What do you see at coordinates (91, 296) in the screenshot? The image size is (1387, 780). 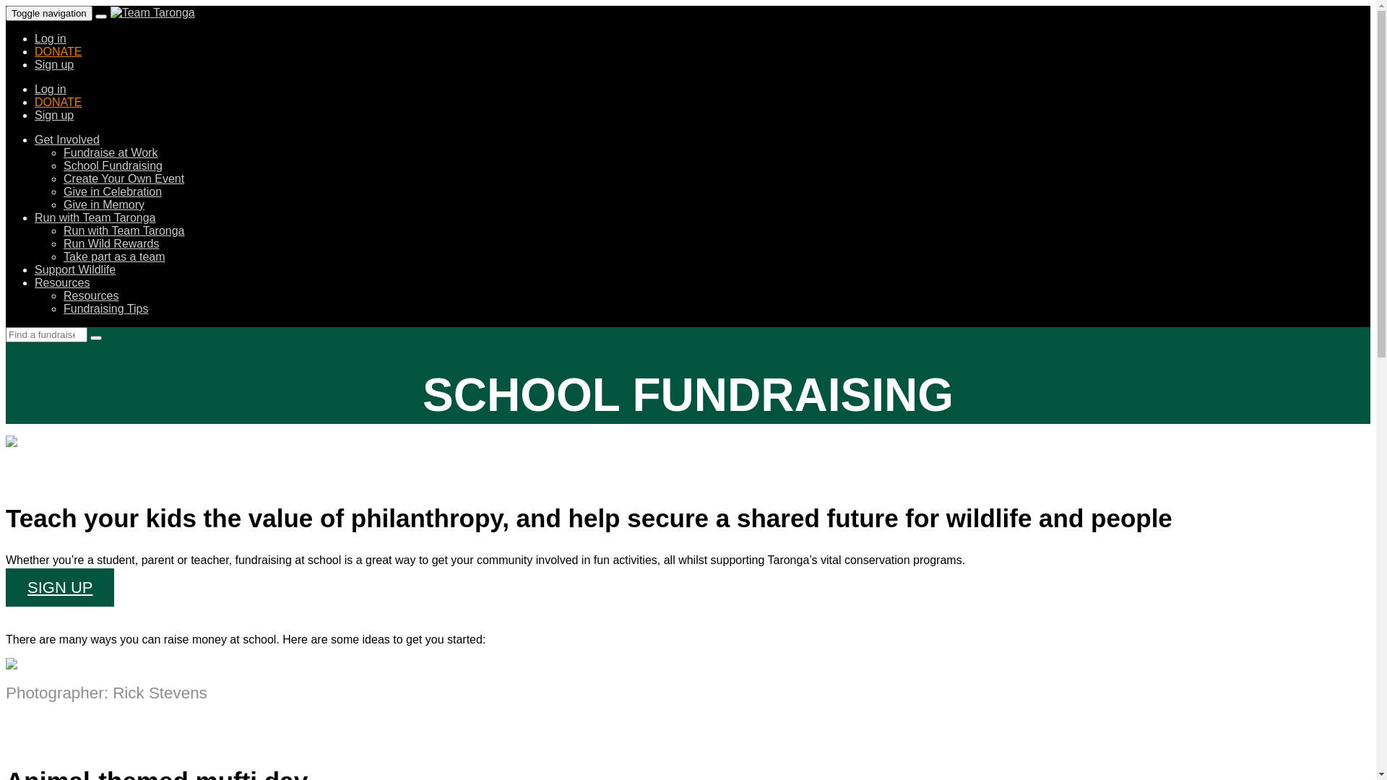 I see `Resources` at bounding box center [91, 296].